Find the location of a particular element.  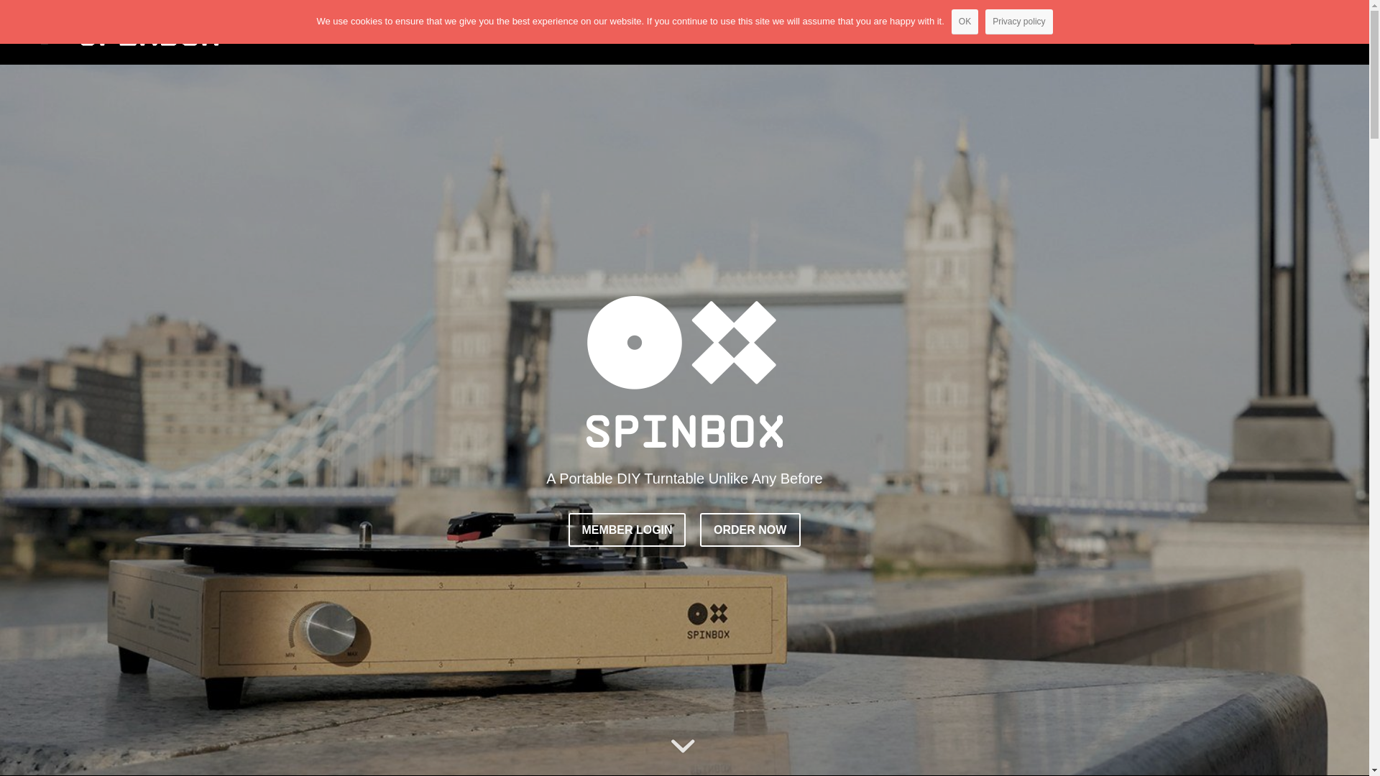

Order Track is located at coordinates (1209, 32).